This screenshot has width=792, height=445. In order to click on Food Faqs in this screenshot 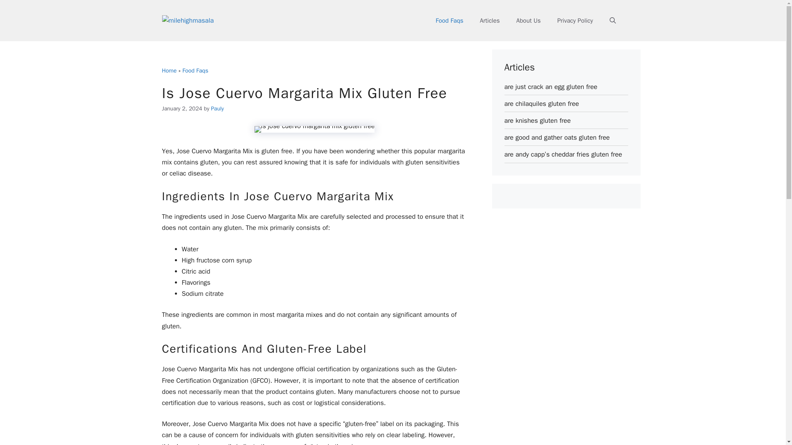, I will do `click(449, 21)`.